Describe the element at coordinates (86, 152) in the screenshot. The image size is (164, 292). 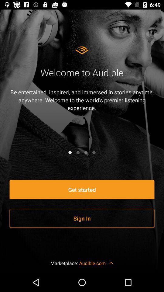
I see `swipe left` at that location.